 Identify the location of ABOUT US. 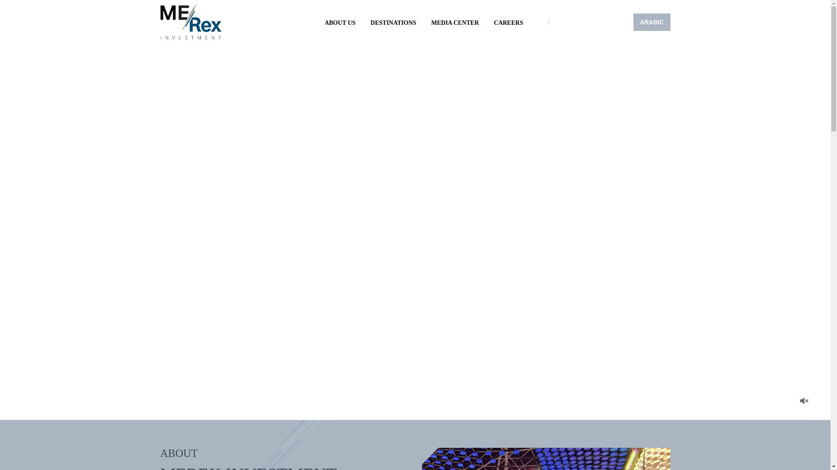
(340, 23).